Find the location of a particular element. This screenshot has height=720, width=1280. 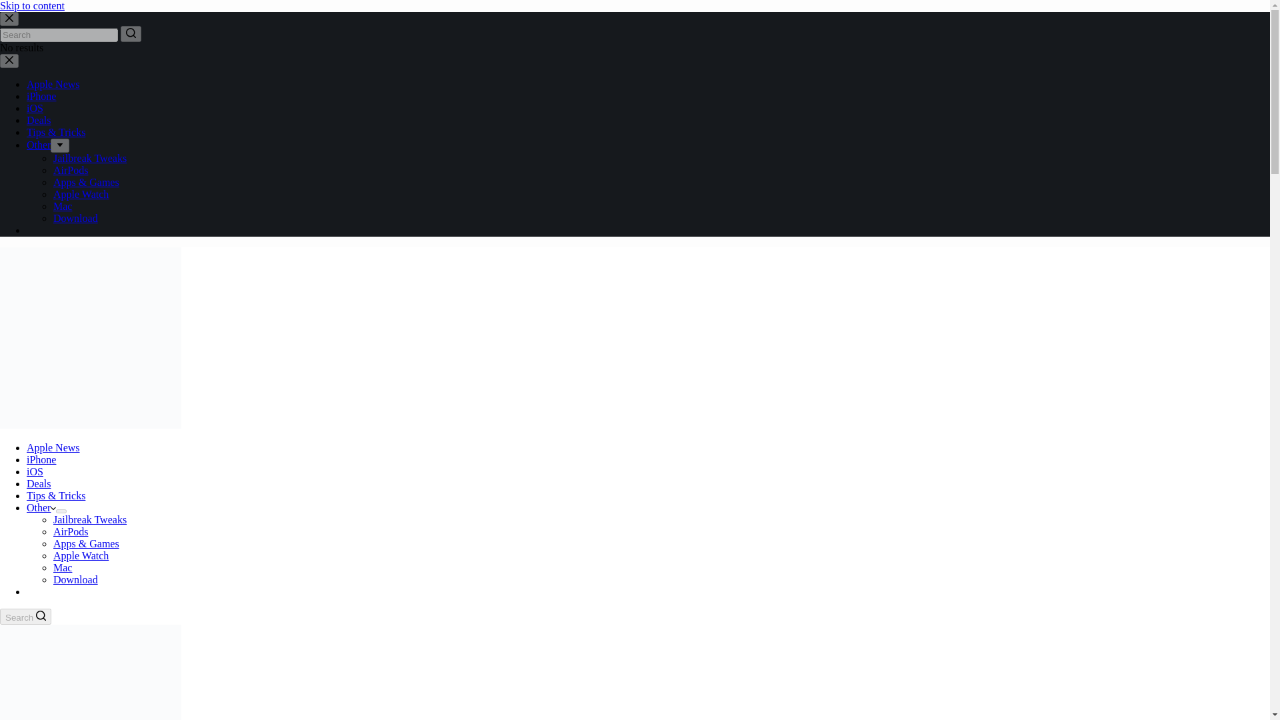

Jailbreak Tweaks is located at coordinates (90, 520).